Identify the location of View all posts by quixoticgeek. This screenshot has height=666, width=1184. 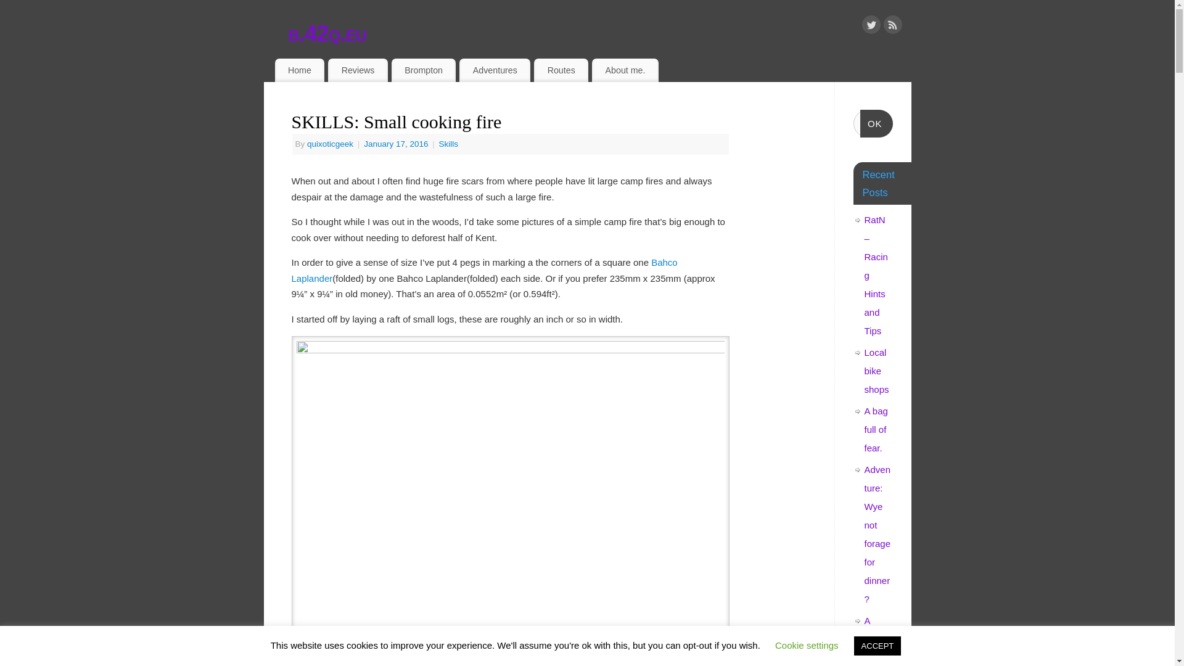
(329, 143).